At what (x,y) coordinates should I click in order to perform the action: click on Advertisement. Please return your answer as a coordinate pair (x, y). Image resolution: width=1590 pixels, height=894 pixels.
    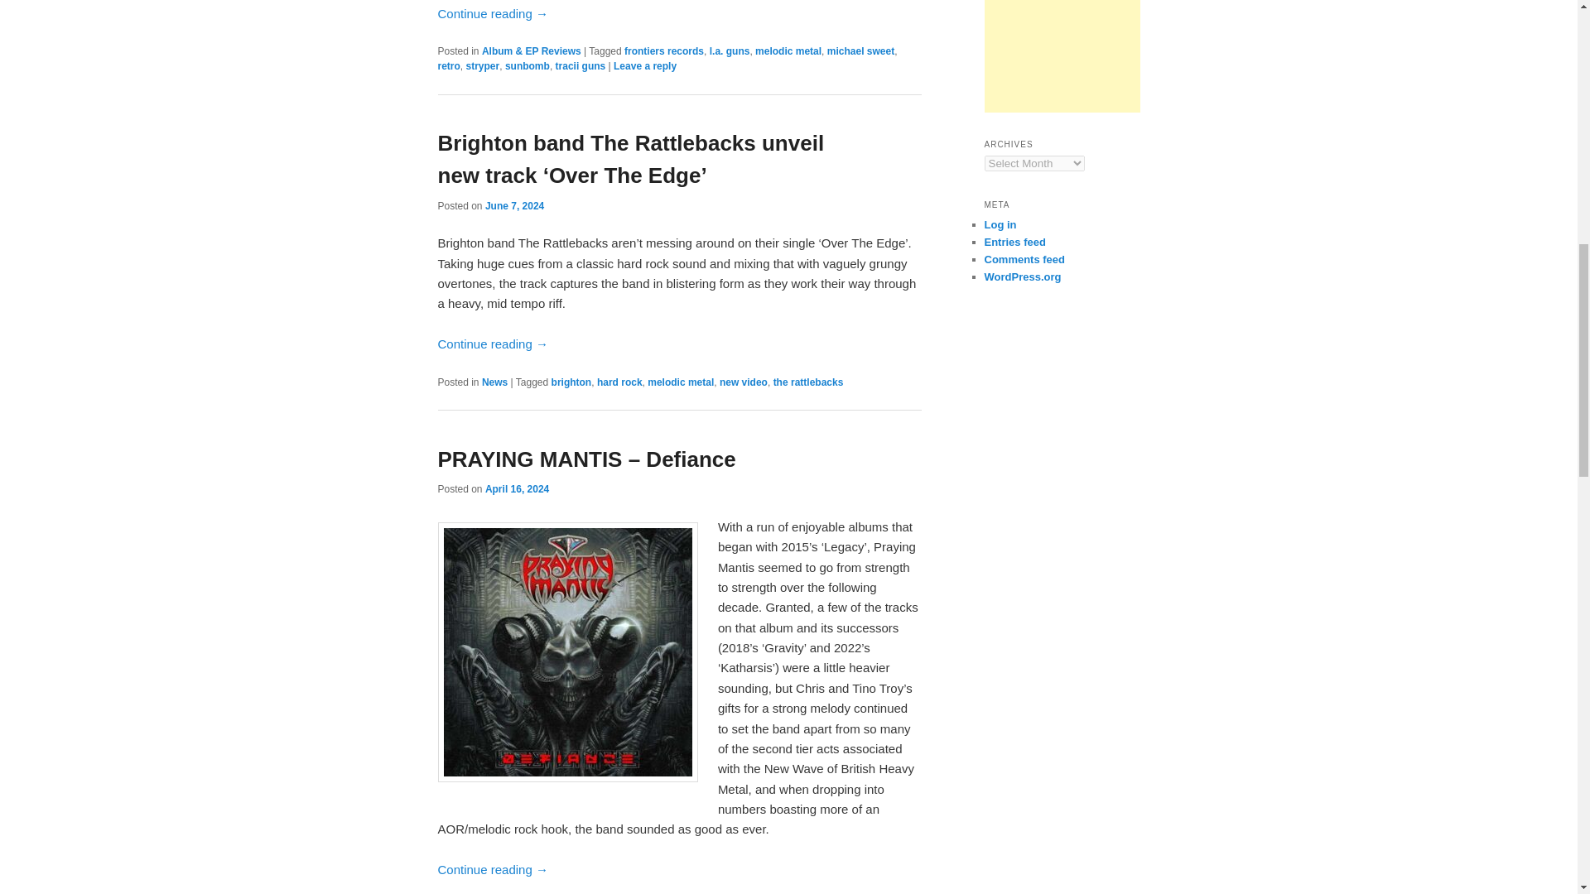
    Looking at the image, I should click on (1062, 56).